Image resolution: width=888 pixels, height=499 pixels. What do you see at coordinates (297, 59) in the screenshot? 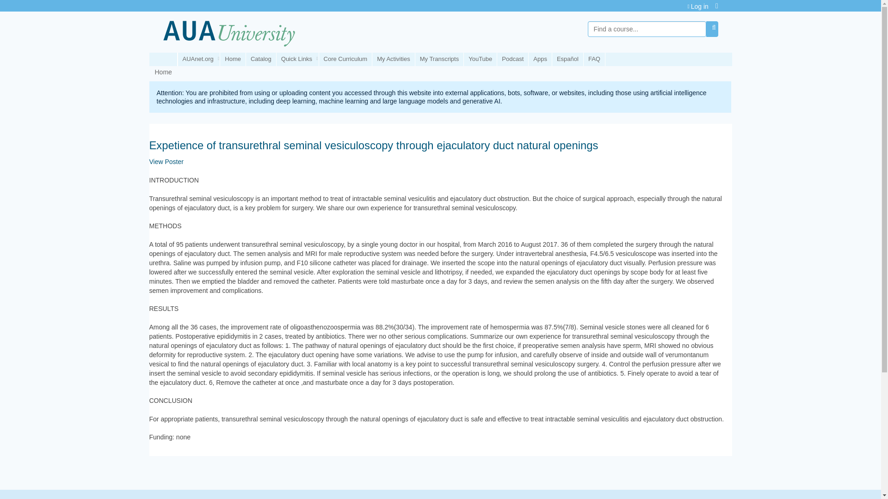
I see `Quick Links` at bounding box center [297, 59].